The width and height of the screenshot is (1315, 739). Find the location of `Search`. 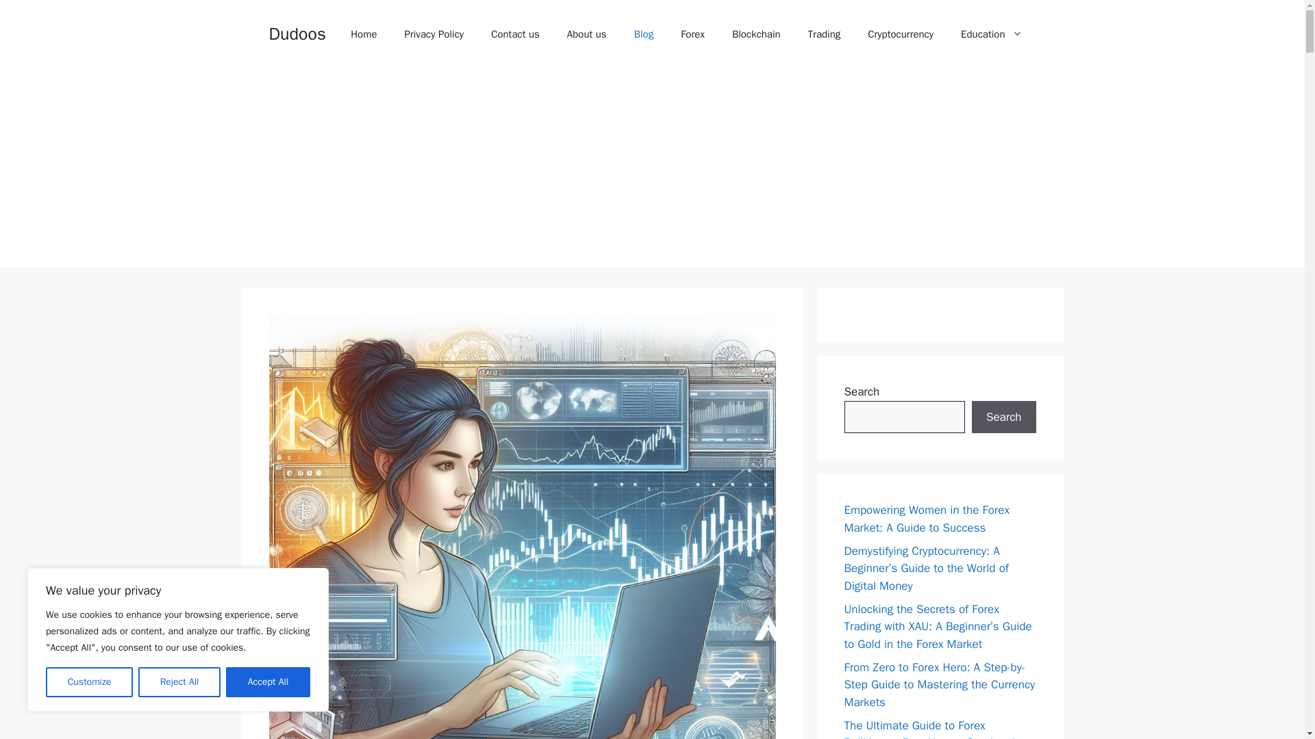

Search is located at coordinates (1003, 417).